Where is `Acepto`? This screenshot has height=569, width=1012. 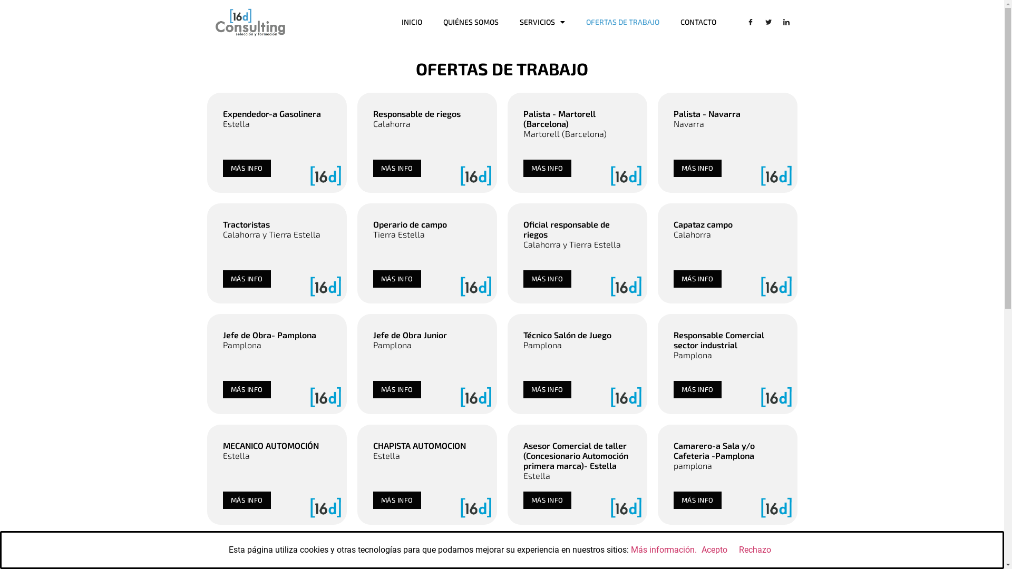
Acepto is located at coordinates (715, 550).